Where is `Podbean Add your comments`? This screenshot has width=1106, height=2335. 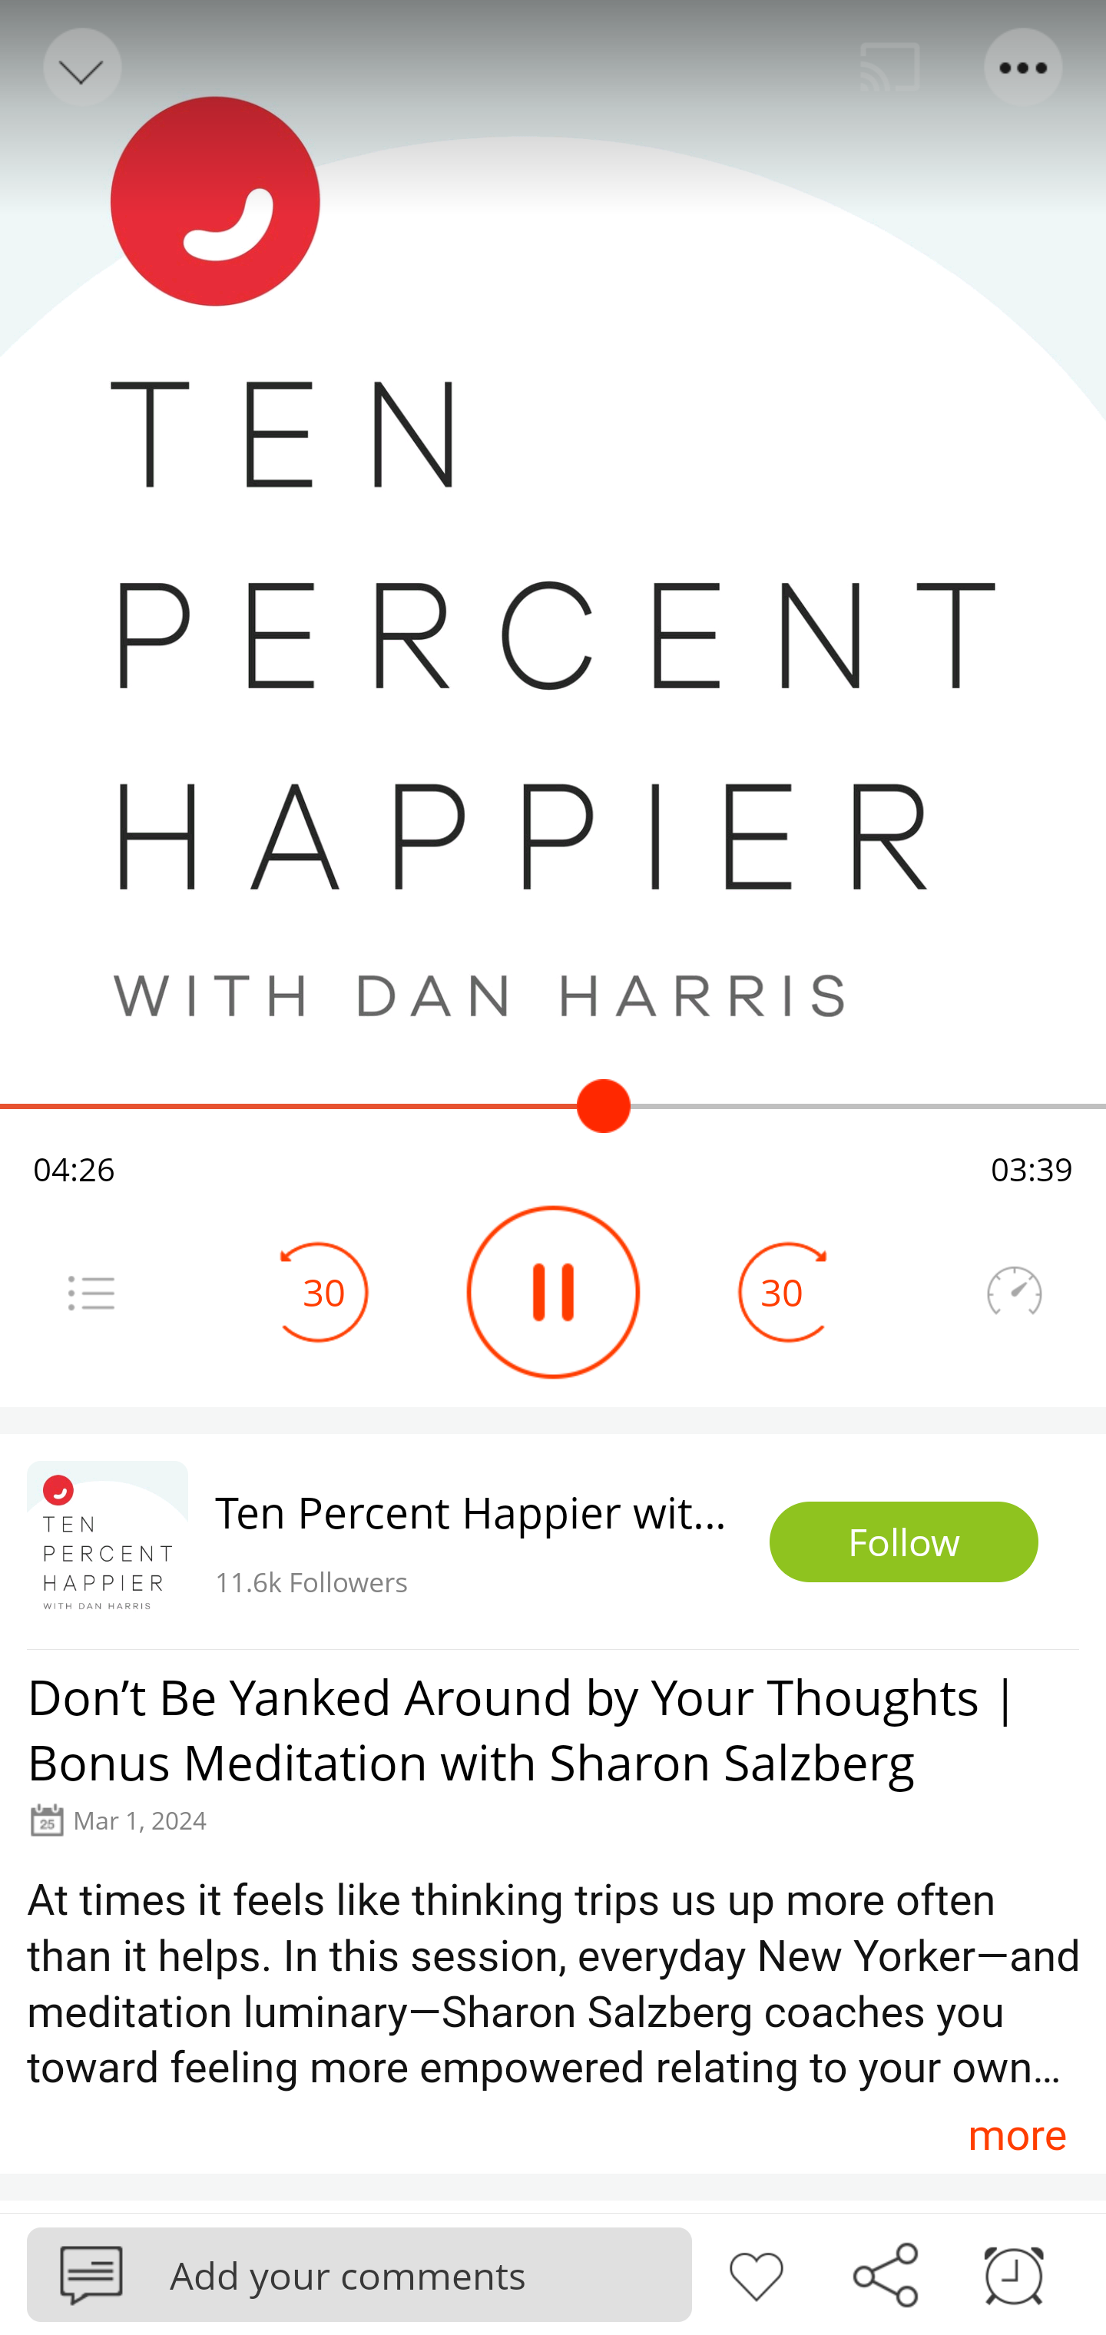
Podbean Add your comments is located at coordinates (359, 2274).